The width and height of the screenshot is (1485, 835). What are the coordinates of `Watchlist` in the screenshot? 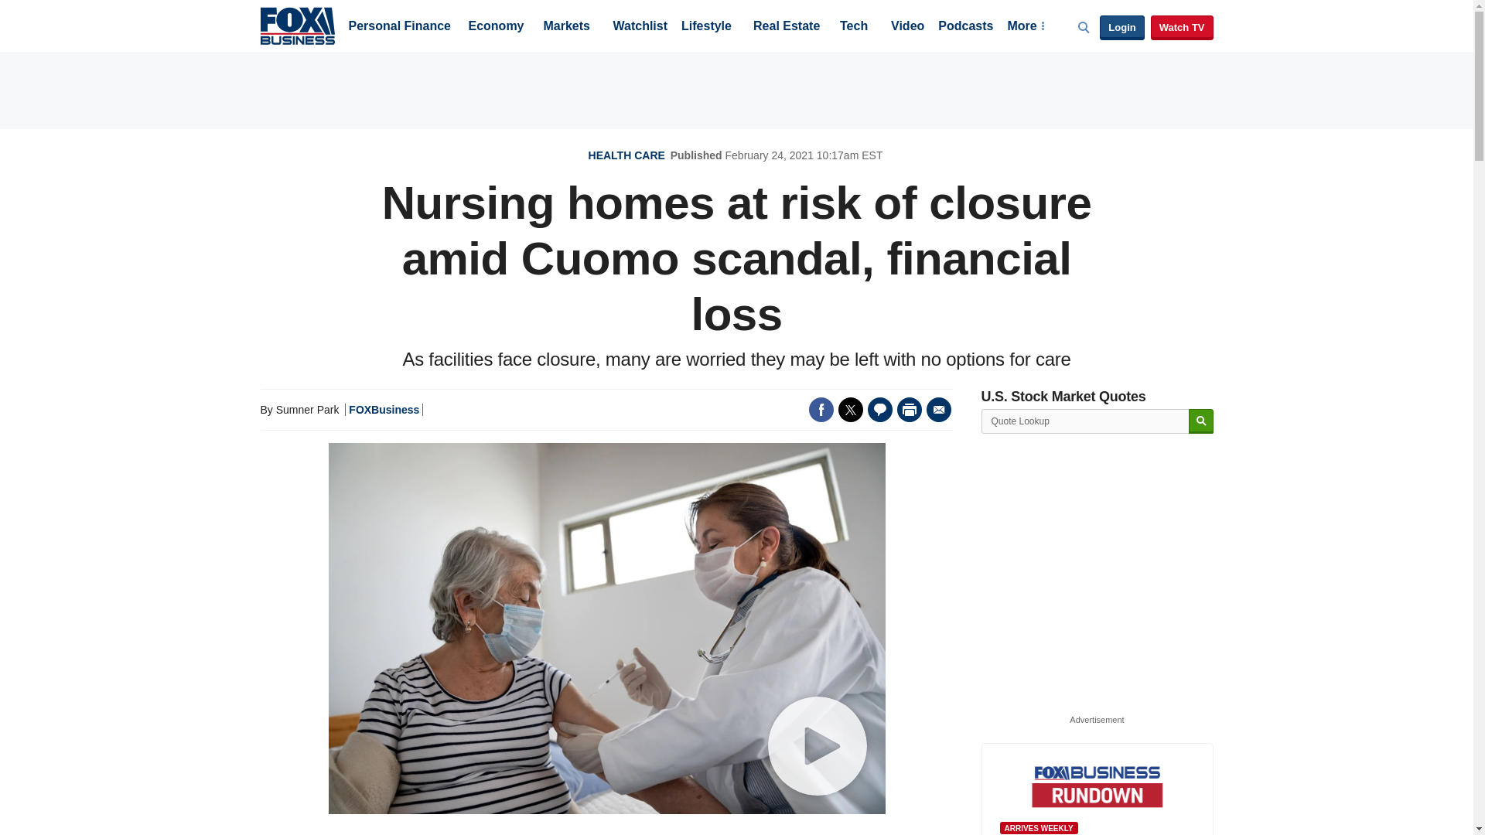 It's located at (639, 27).